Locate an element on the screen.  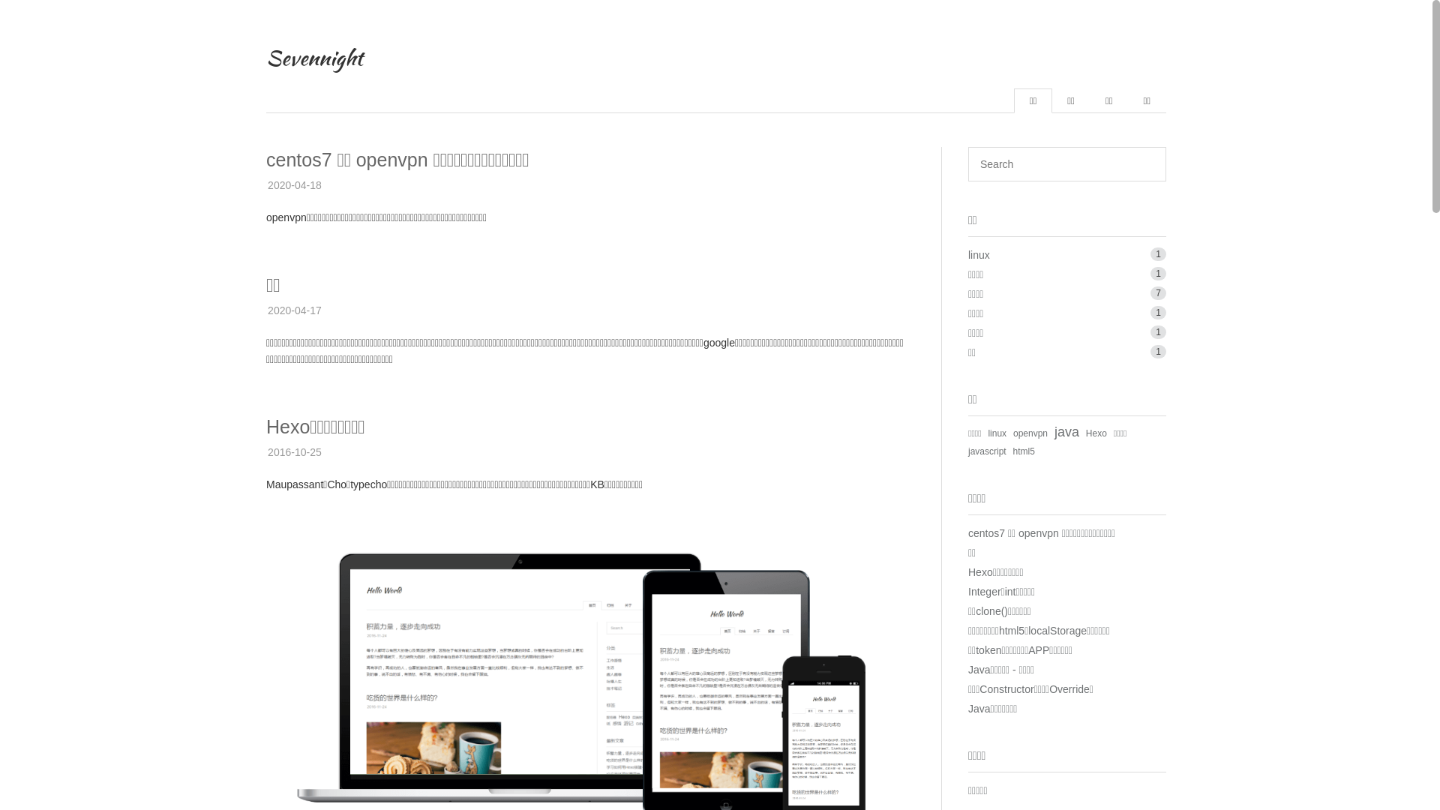
linux is located at coordinates (979, 255).